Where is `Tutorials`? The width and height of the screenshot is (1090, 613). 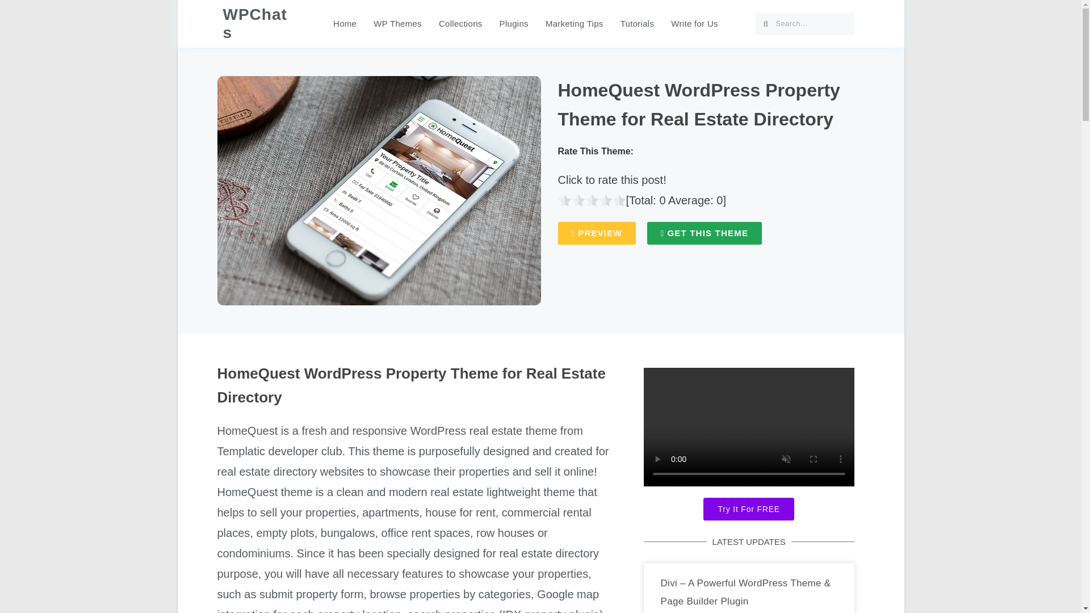 Tutorials is located at coordinates (637, 24).